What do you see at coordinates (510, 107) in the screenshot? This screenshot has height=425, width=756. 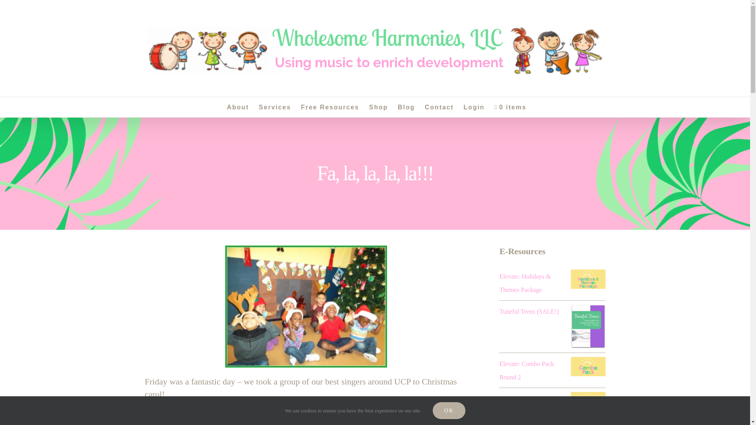 I see `Start shopping` at bounding box center [510, 107].